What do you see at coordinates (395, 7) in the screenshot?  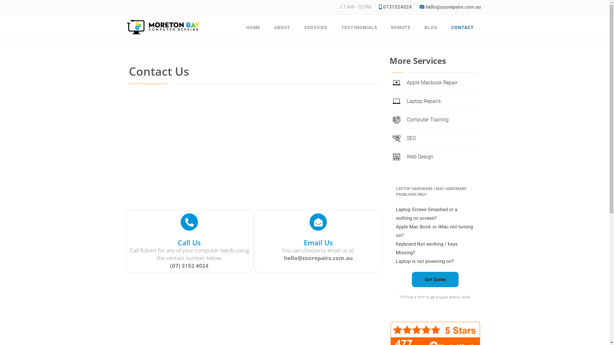 I see `0731524024` at bounding box center [395, 7].